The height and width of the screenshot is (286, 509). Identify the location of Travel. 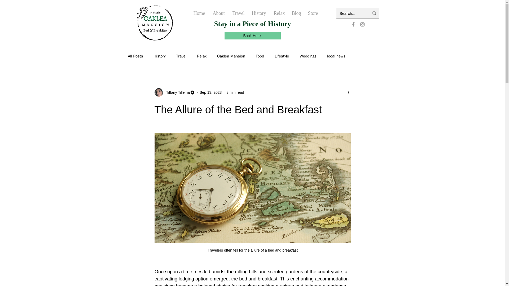
(181, 56).